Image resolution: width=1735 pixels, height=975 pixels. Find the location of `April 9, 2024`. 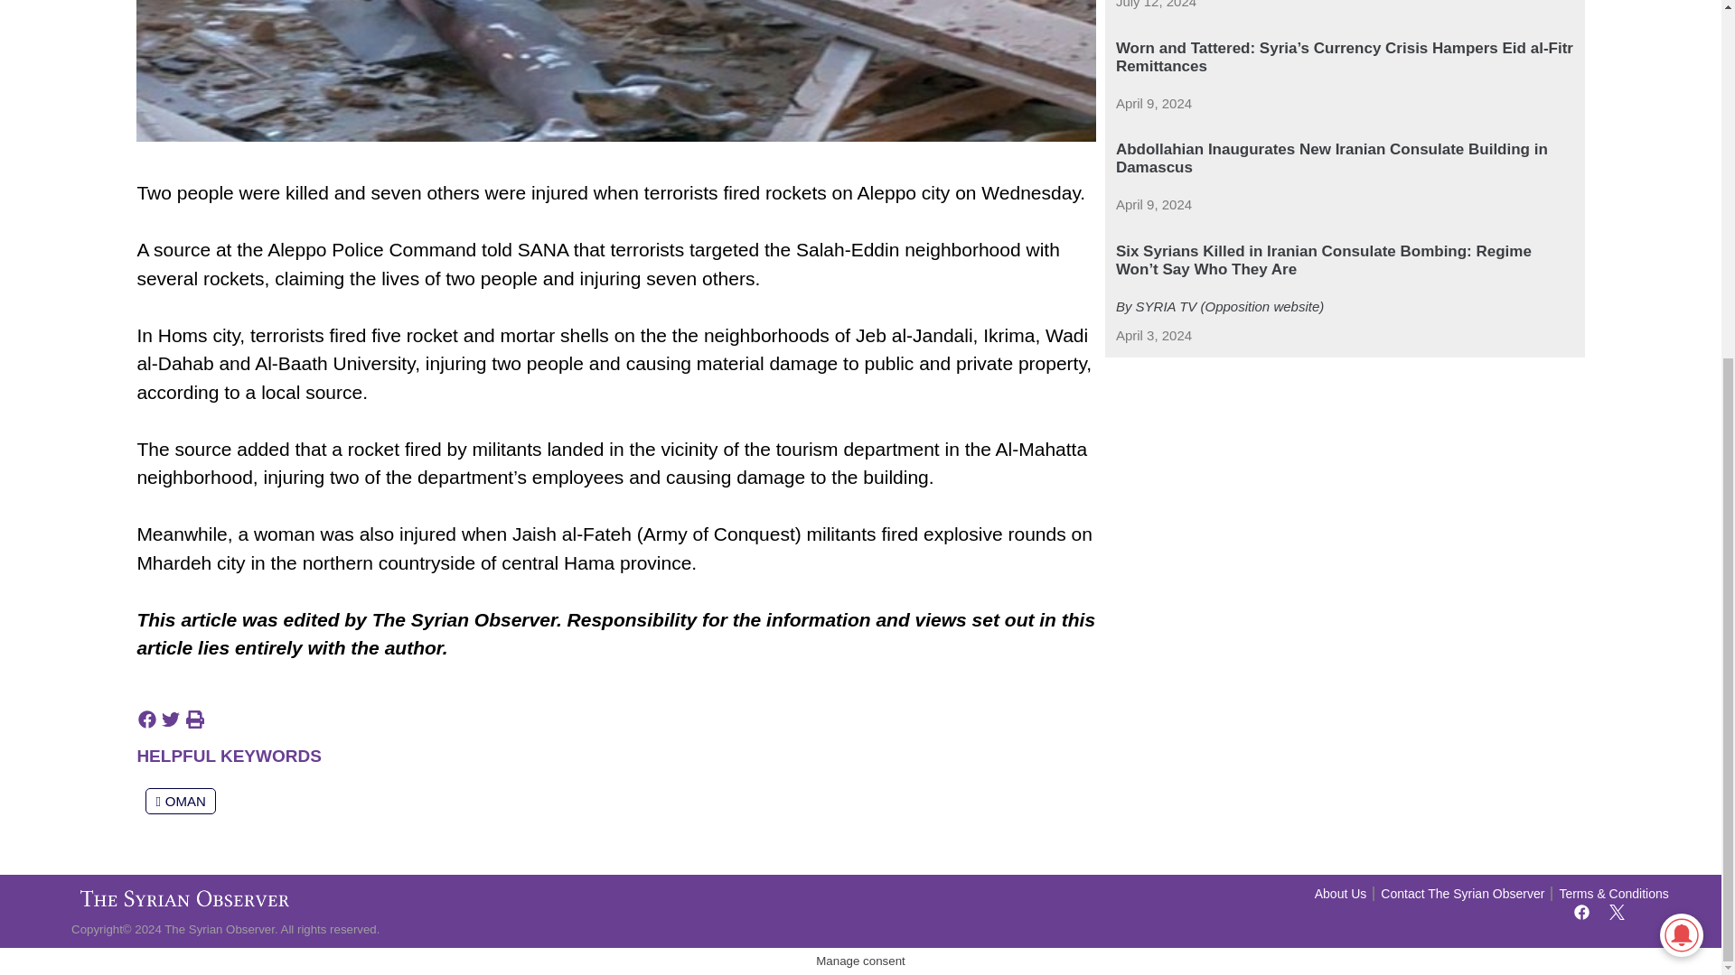

April 9, 2024 is located at coordinates (1153, 104).